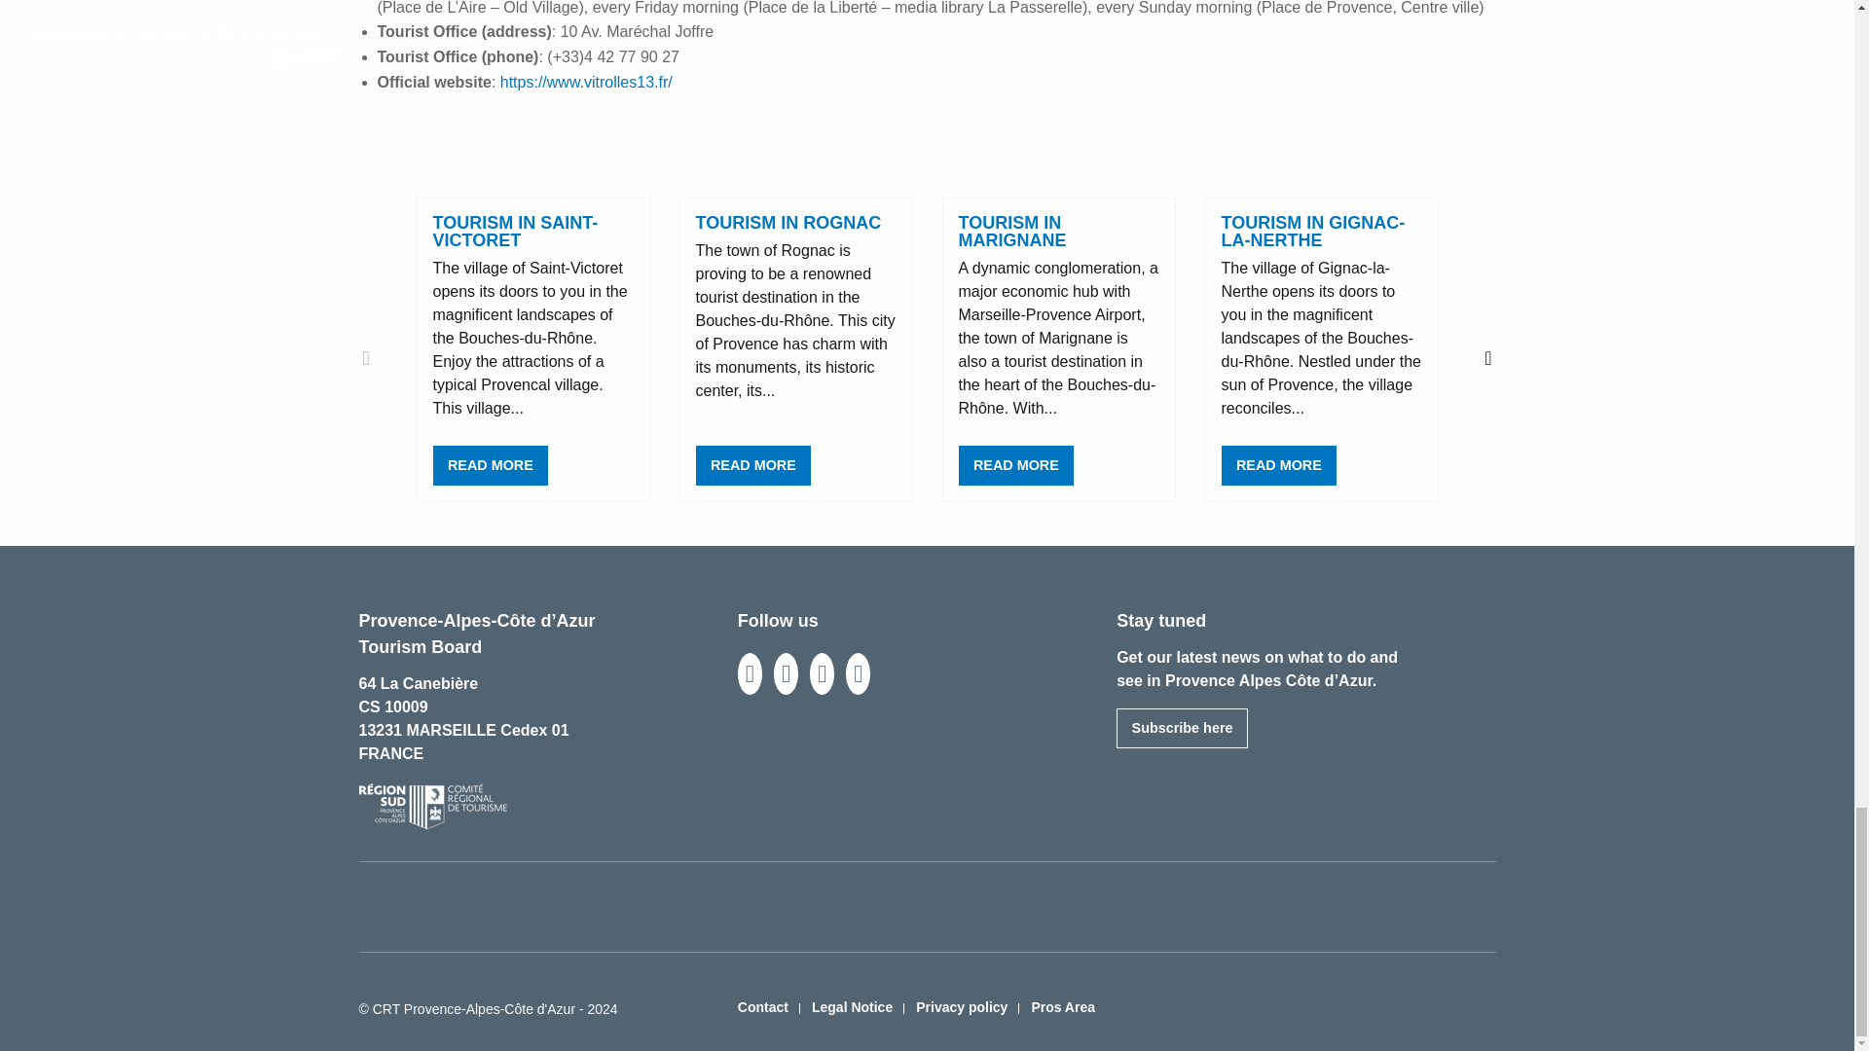 This screenshot has width=1869, height=1051. I want to click on Subscribe here, so click(1182, 728).